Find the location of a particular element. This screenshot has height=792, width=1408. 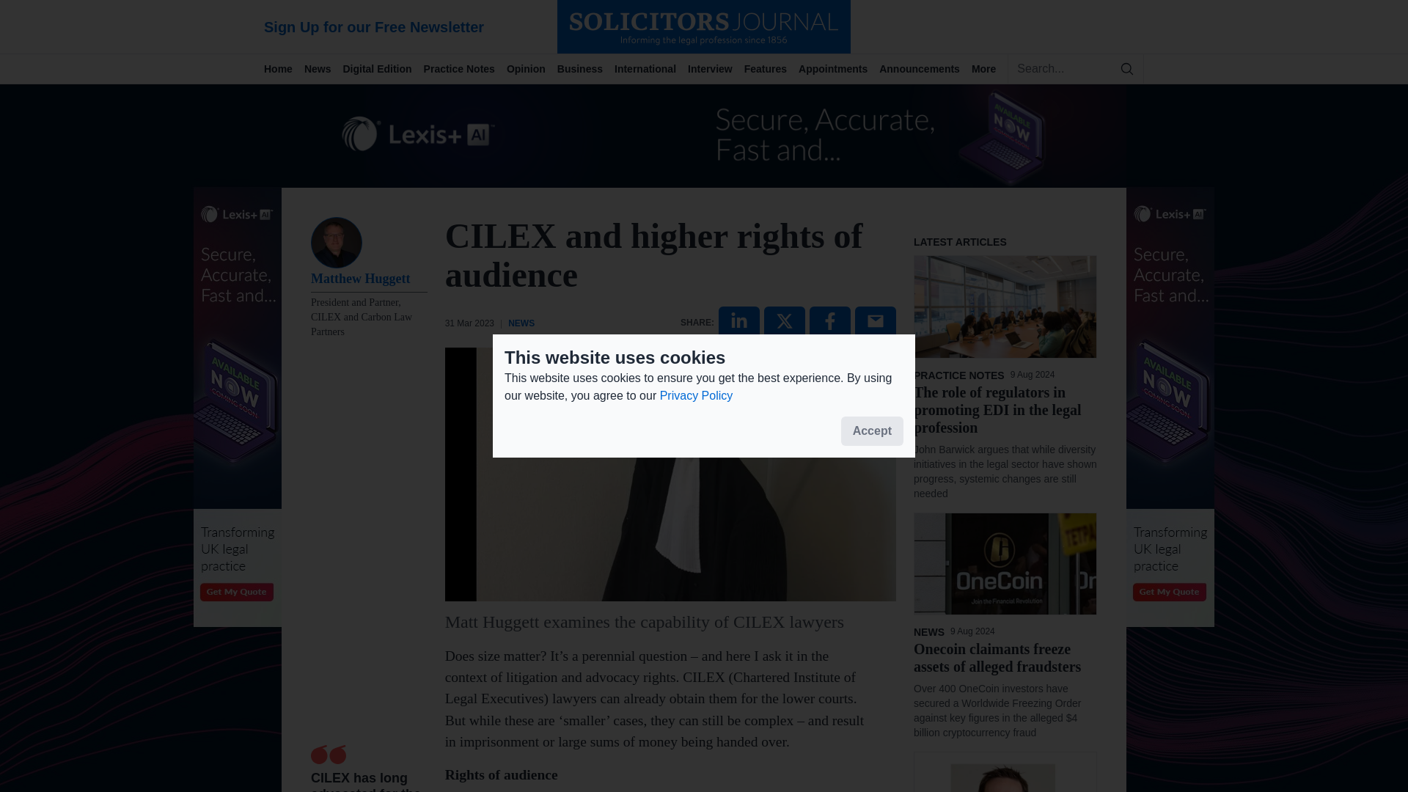

More is located at coordinates (989, 69).